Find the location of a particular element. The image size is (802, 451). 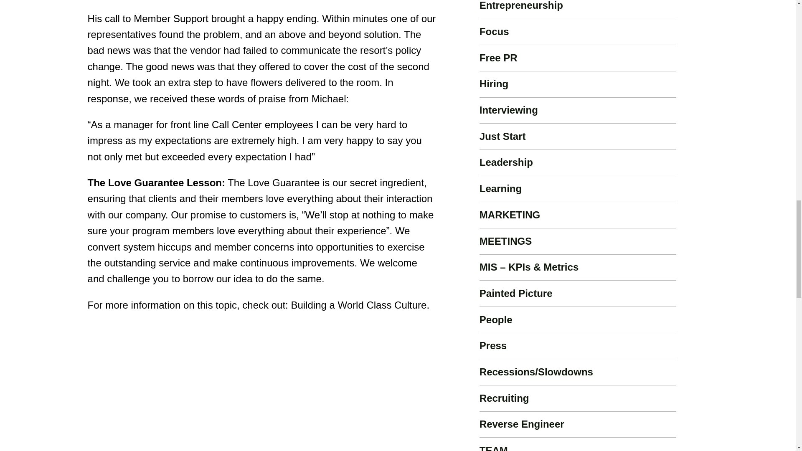

Painted Picture is located at coordinates (516, 293).